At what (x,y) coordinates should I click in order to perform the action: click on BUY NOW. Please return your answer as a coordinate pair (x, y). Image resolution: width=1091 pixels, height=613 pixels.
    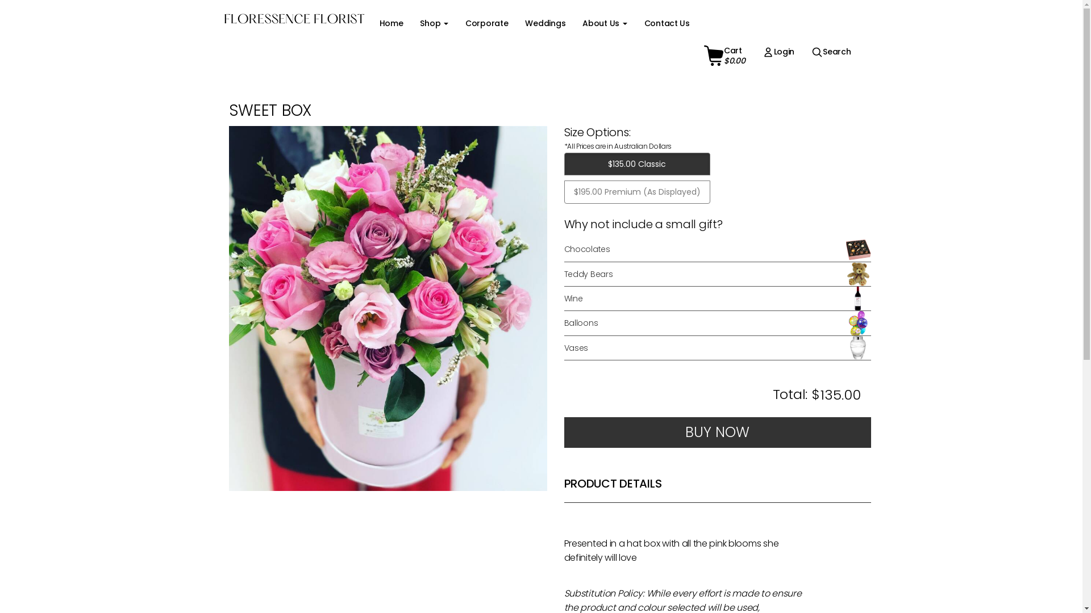
    Looking at the image, I should click on (717, 433).